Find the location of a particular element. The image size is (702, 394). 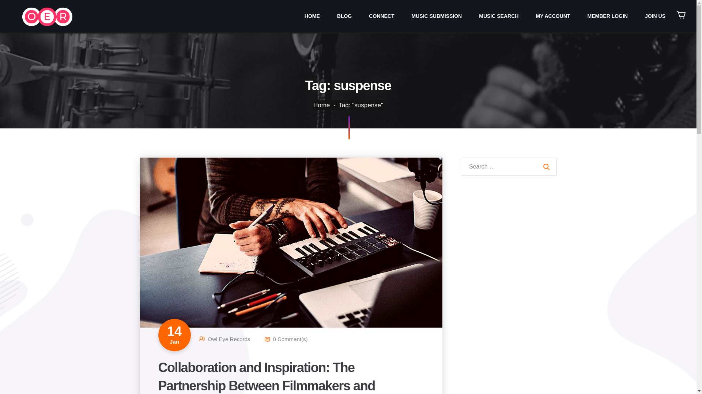

Owl Eye Records is located at coordinates (229, 339).